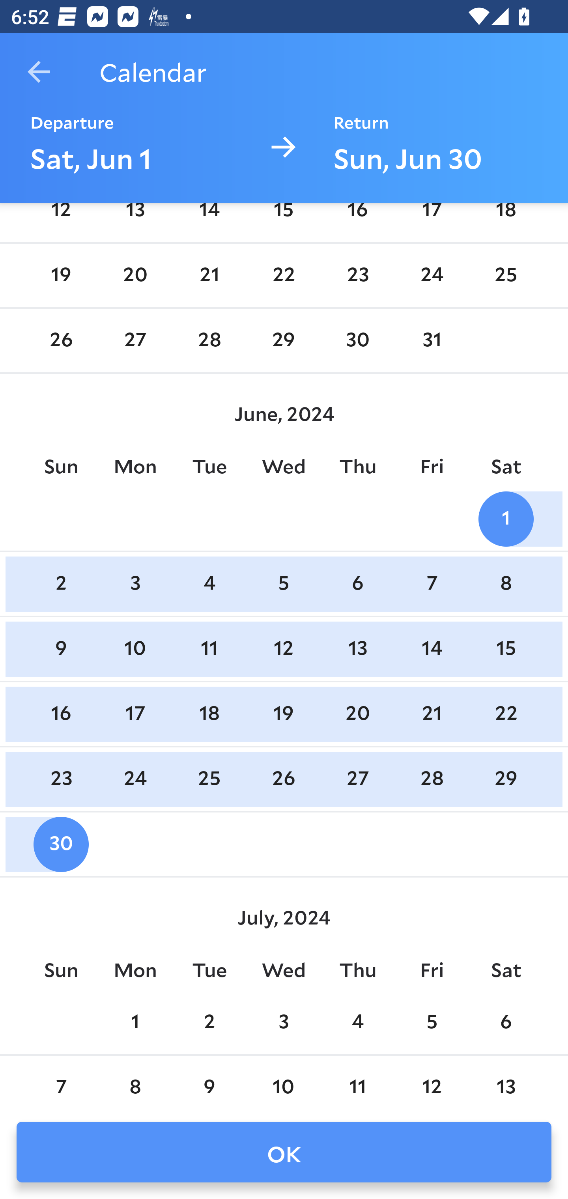 The image size is (568, 1199). I want to click on 16, so click(61, 714).